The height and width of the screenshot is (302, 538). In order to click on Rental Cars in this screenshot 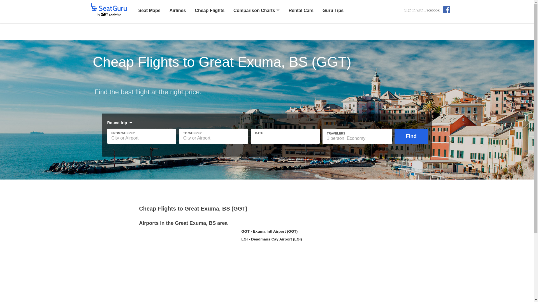, I will do `click(301, 10)`.